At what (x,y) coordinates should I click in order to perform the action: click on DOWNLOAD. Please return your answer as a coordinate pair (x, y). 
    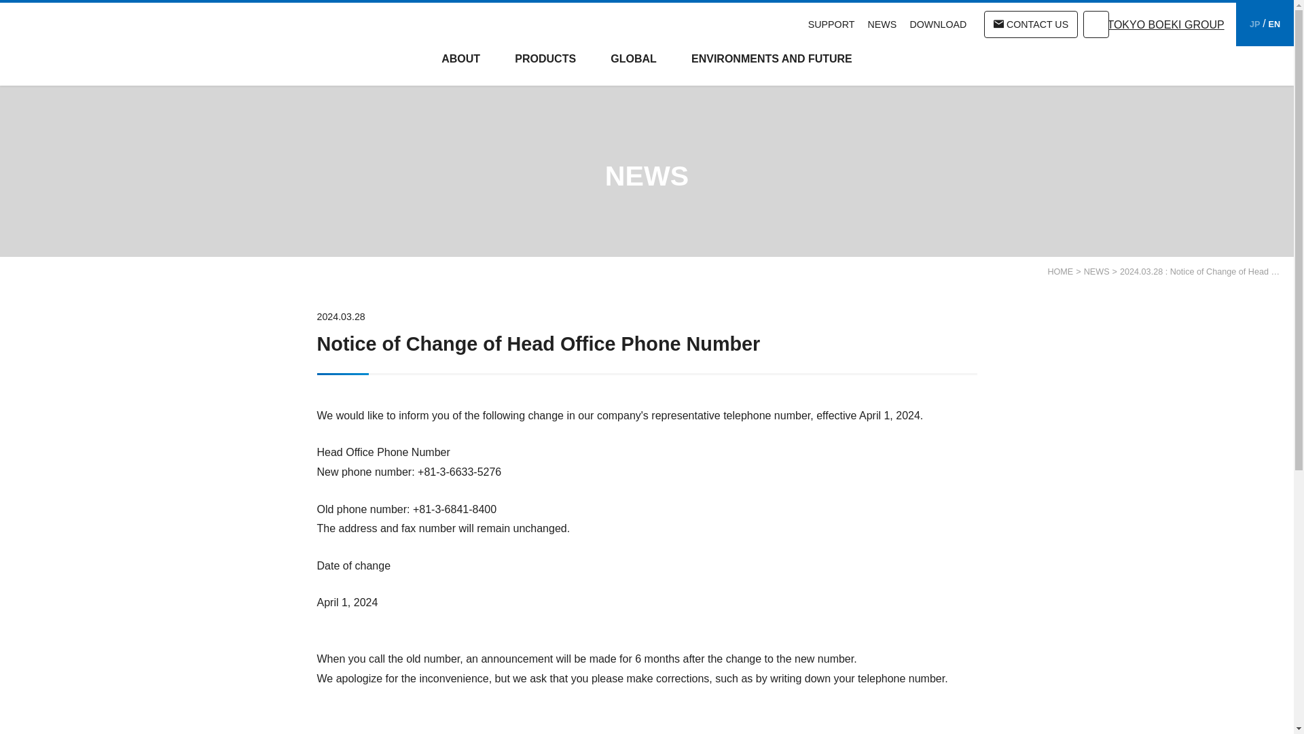
    Looking at the image, I should click on (939, 24).